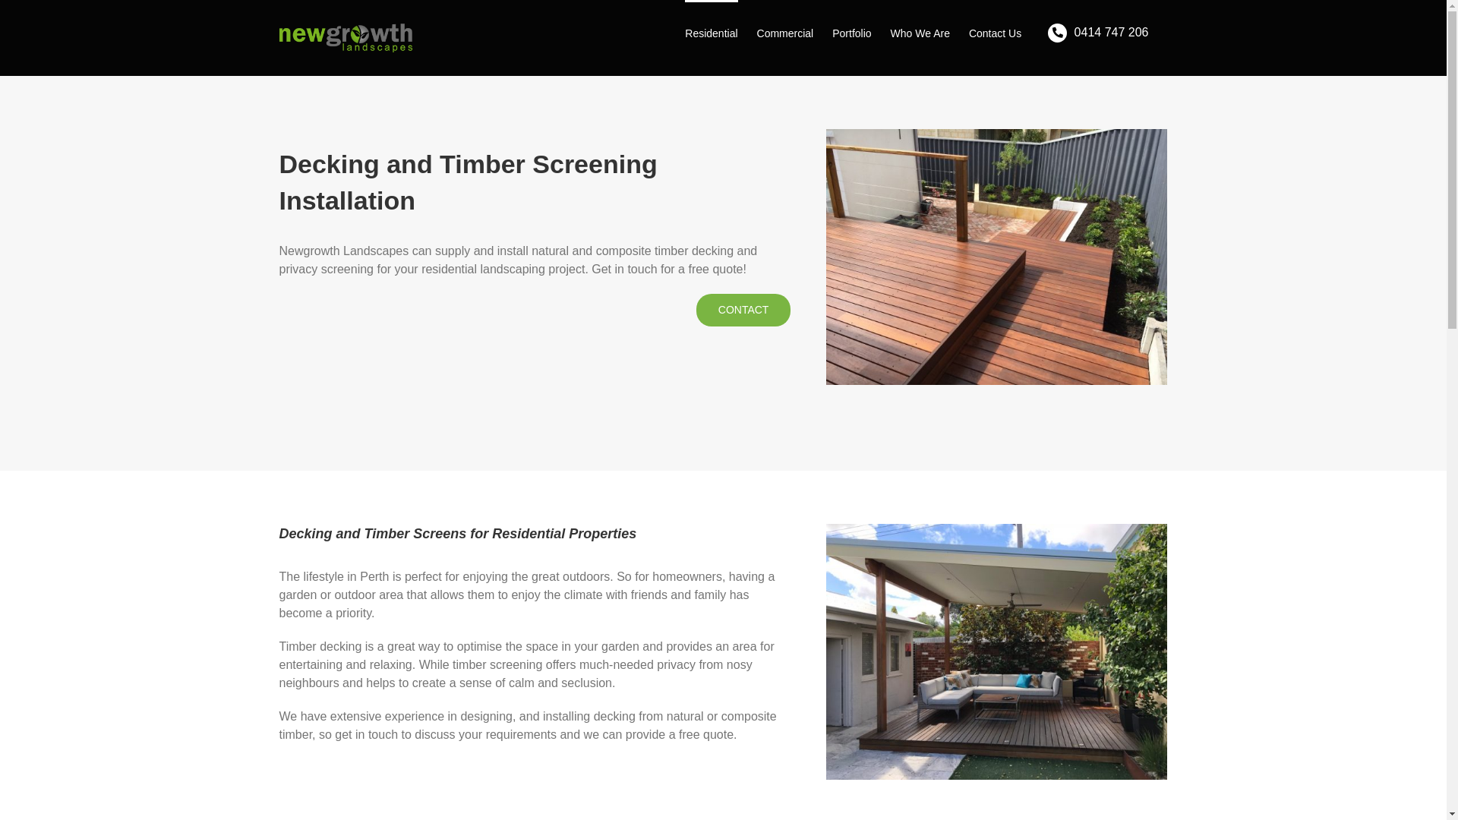  What do you see at coordinates (920, 32) in the screenshot?
I see `Who We Are` at bounding box center [920, 32].